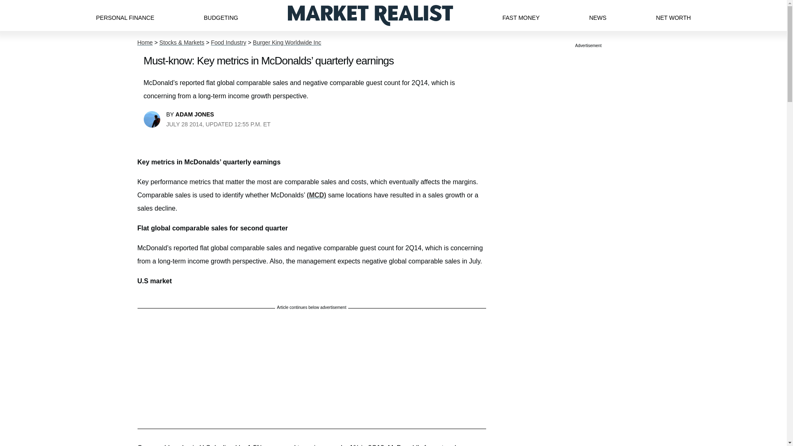  I want to click on BUDGETING, so click(221, 15).